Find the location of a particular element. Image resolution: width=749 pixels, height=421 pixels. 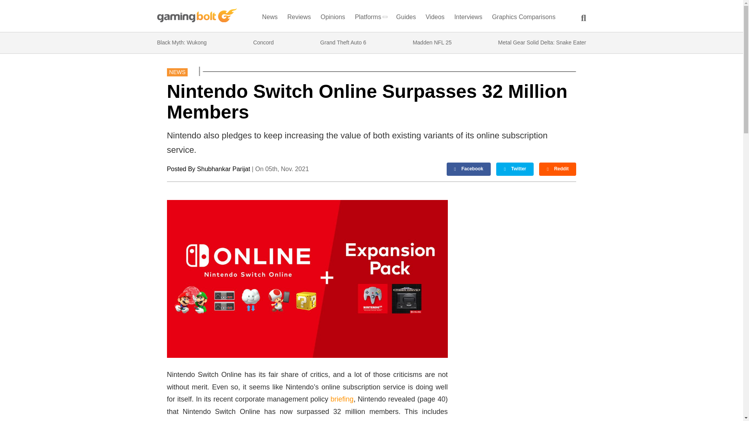

Metal Gear Solid Delta: Snake Eater is located at coordinates (542, 42).